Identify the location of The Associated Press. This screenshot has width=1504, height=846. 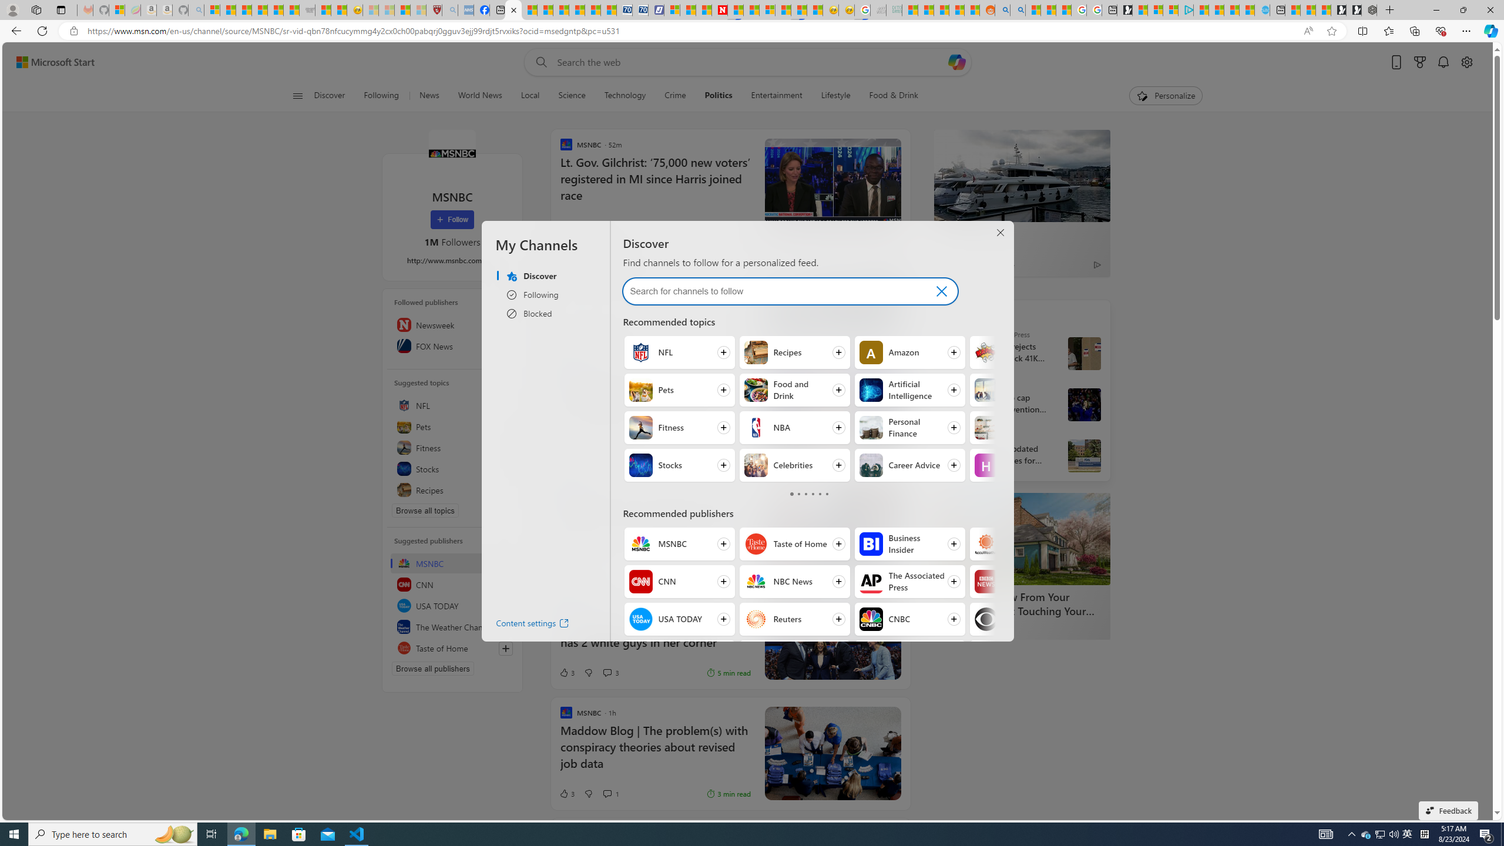
(958, 334).